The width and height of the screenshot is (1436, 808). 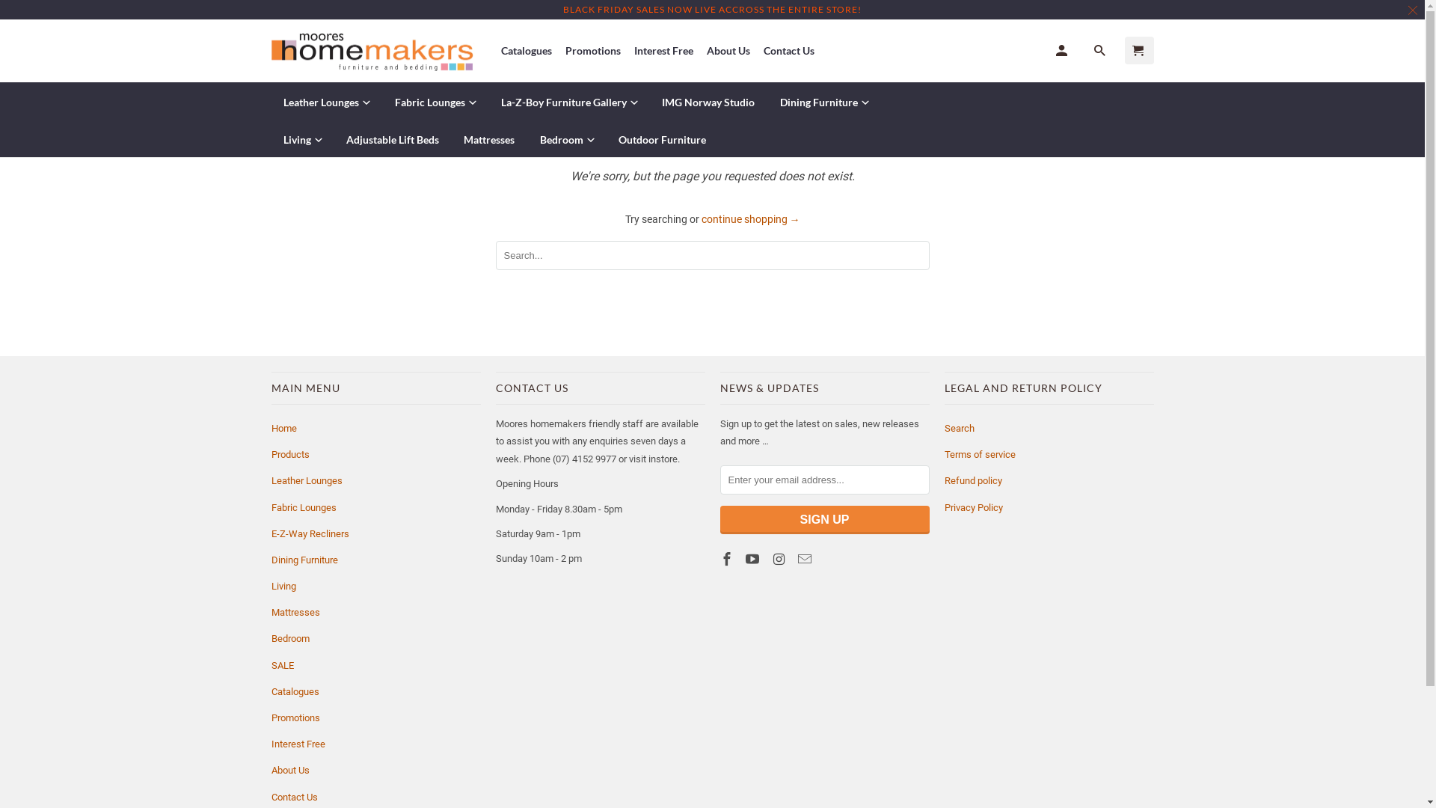 What do you see at coordinates (593, 51) in the screenshot?
I see `Promotions` at bounding box center [593, 51].